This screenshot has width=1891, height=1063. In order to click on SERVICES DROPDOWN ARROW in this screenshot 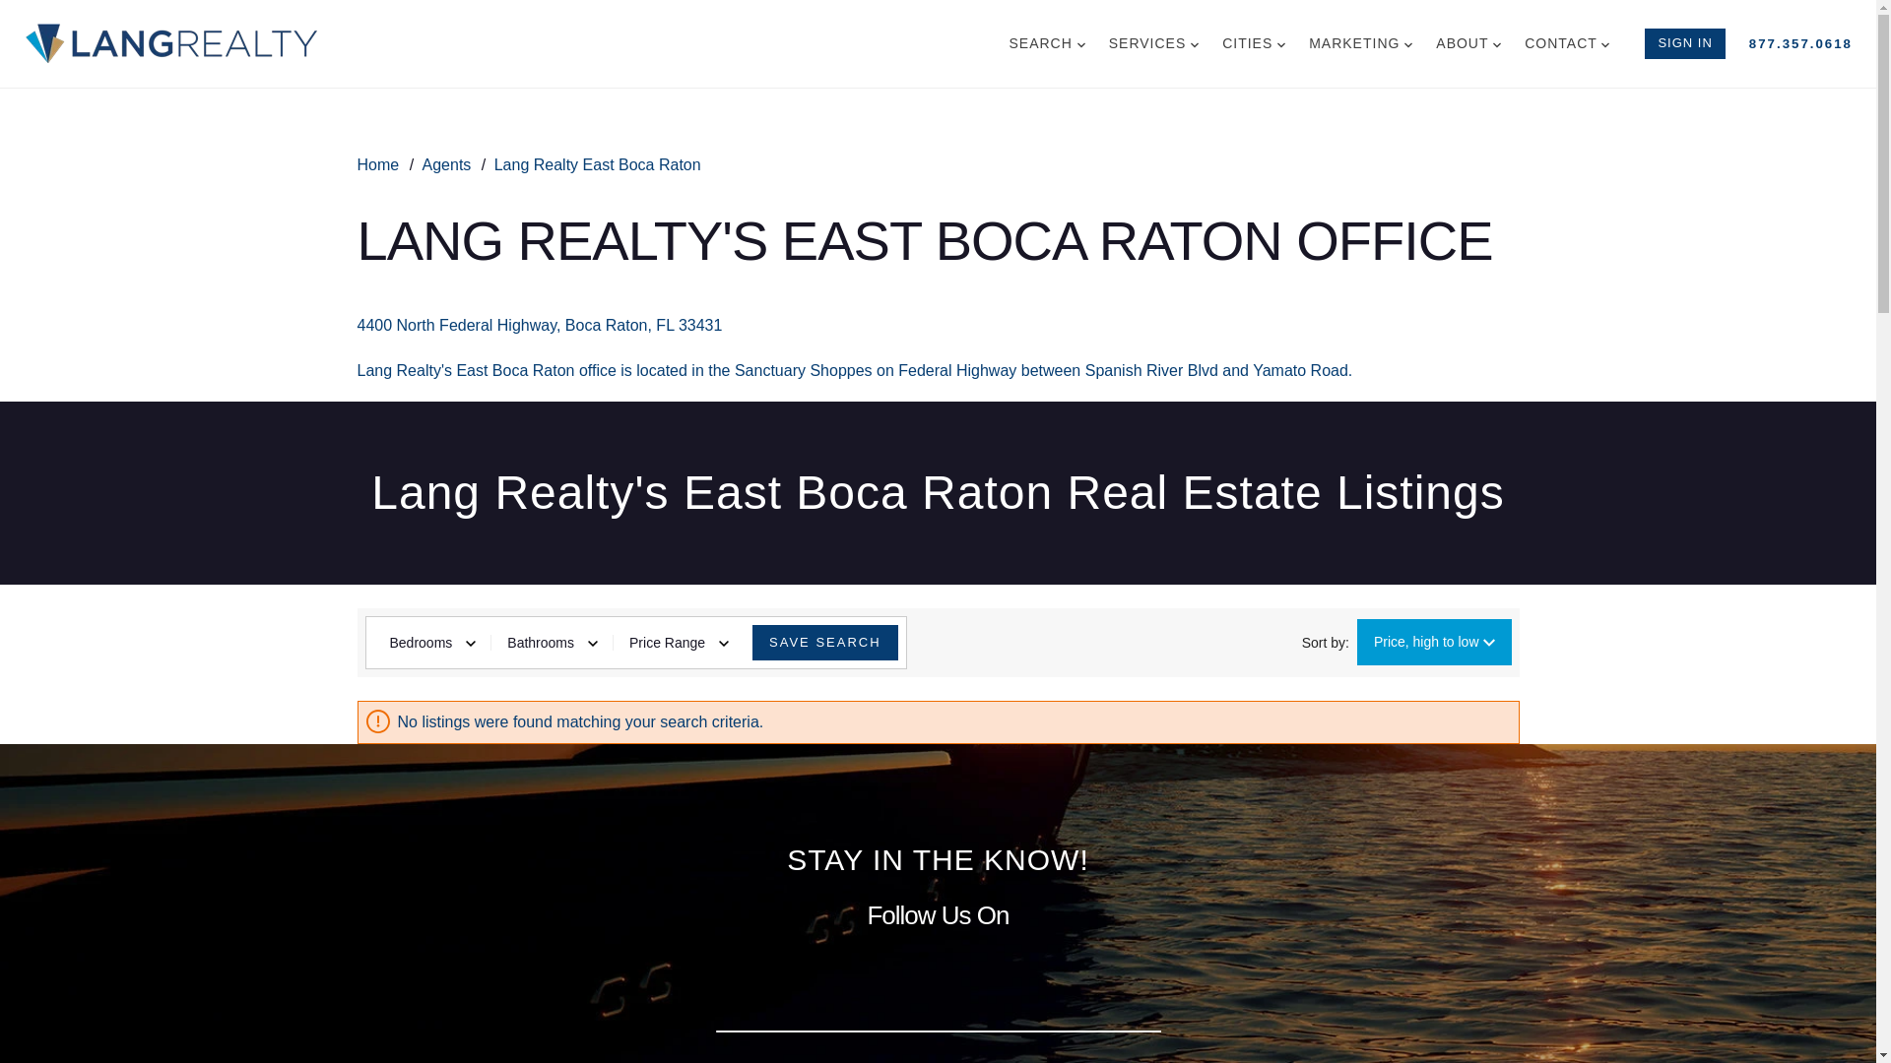, I will do `click(1152, 43)`.